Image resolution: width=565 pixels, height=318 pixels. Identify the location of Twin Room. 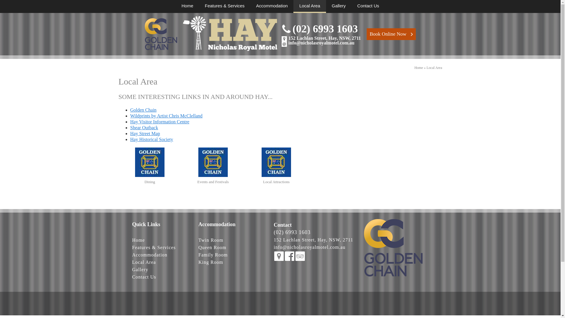
(211, 240).